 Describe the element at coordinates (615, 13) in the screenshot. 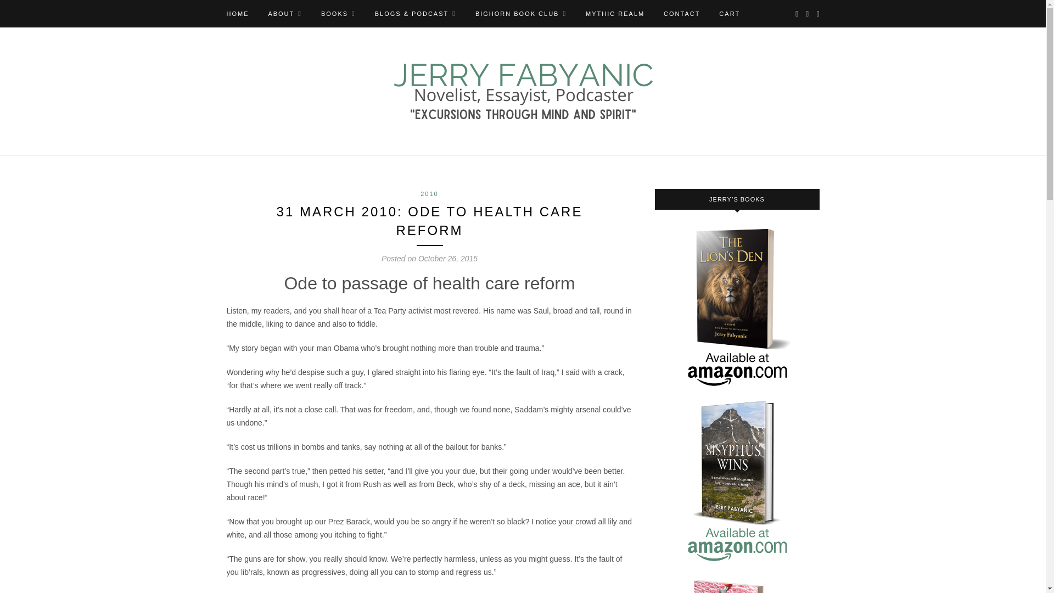

I see `MYTHIC REALM` at that location.